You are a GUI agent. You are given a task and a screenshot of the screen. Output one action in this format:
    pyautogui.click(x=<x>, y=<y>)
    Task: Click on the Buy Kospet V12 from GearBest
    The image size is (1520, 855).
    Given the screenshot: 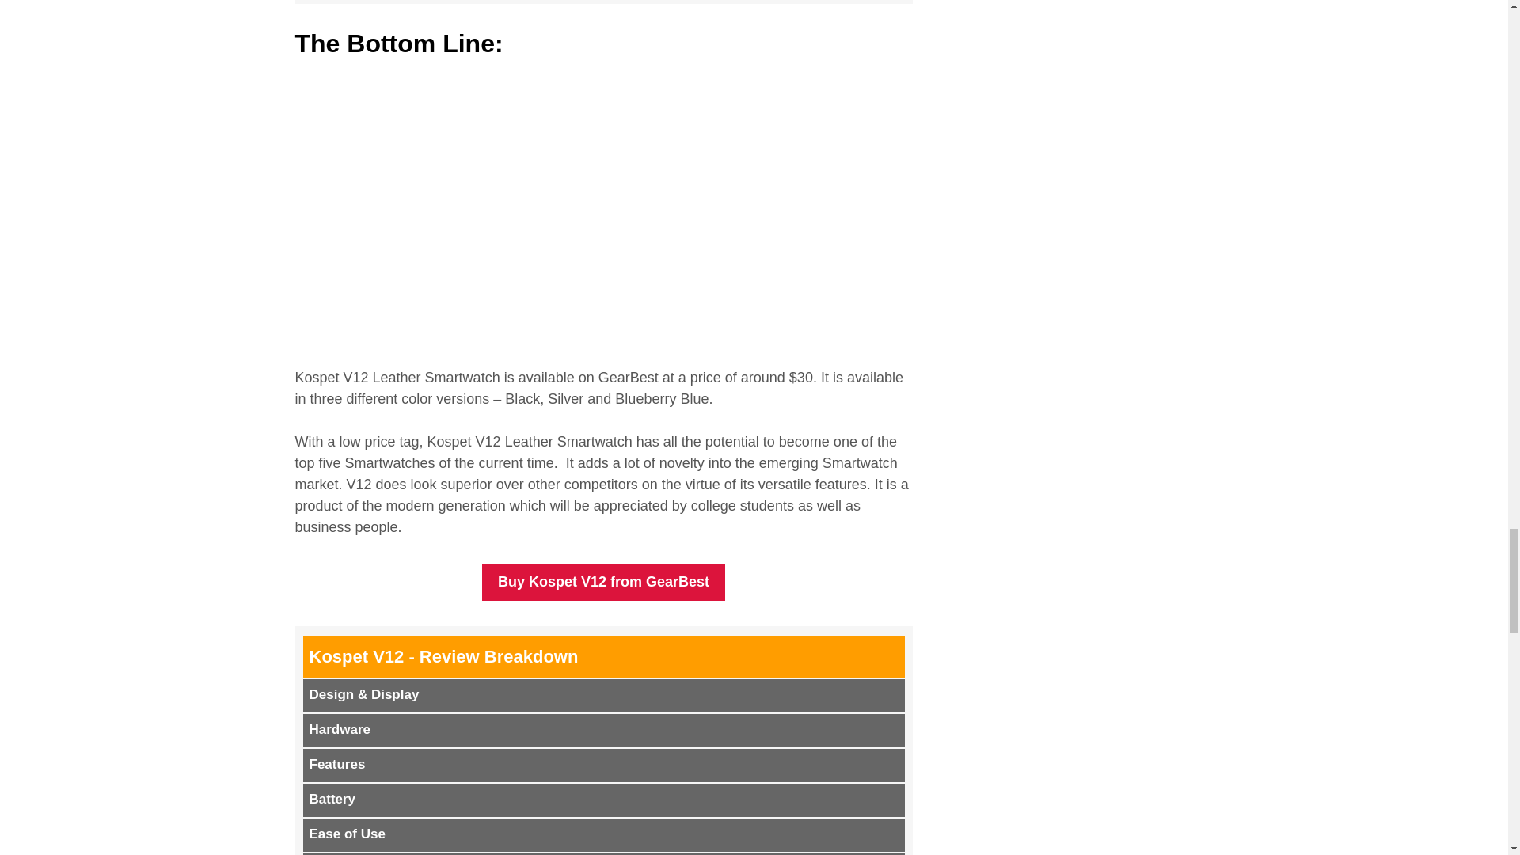 What is the action you would take?
    pyautogui.click(x=603, y=582)
    